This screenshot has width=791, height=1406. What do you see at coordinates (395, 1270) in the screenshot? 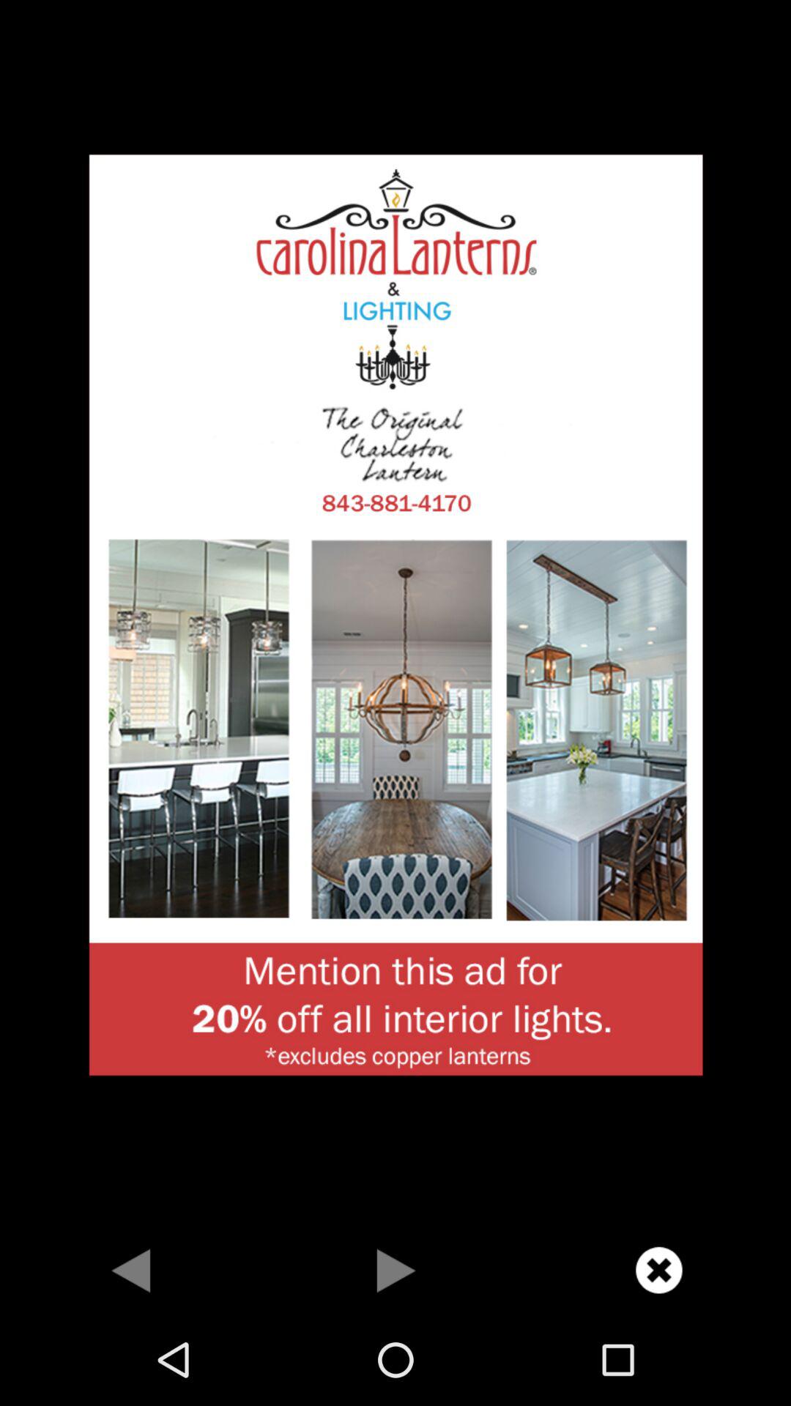
I see `click to skip ahead` at bounding box center [395, 1270].